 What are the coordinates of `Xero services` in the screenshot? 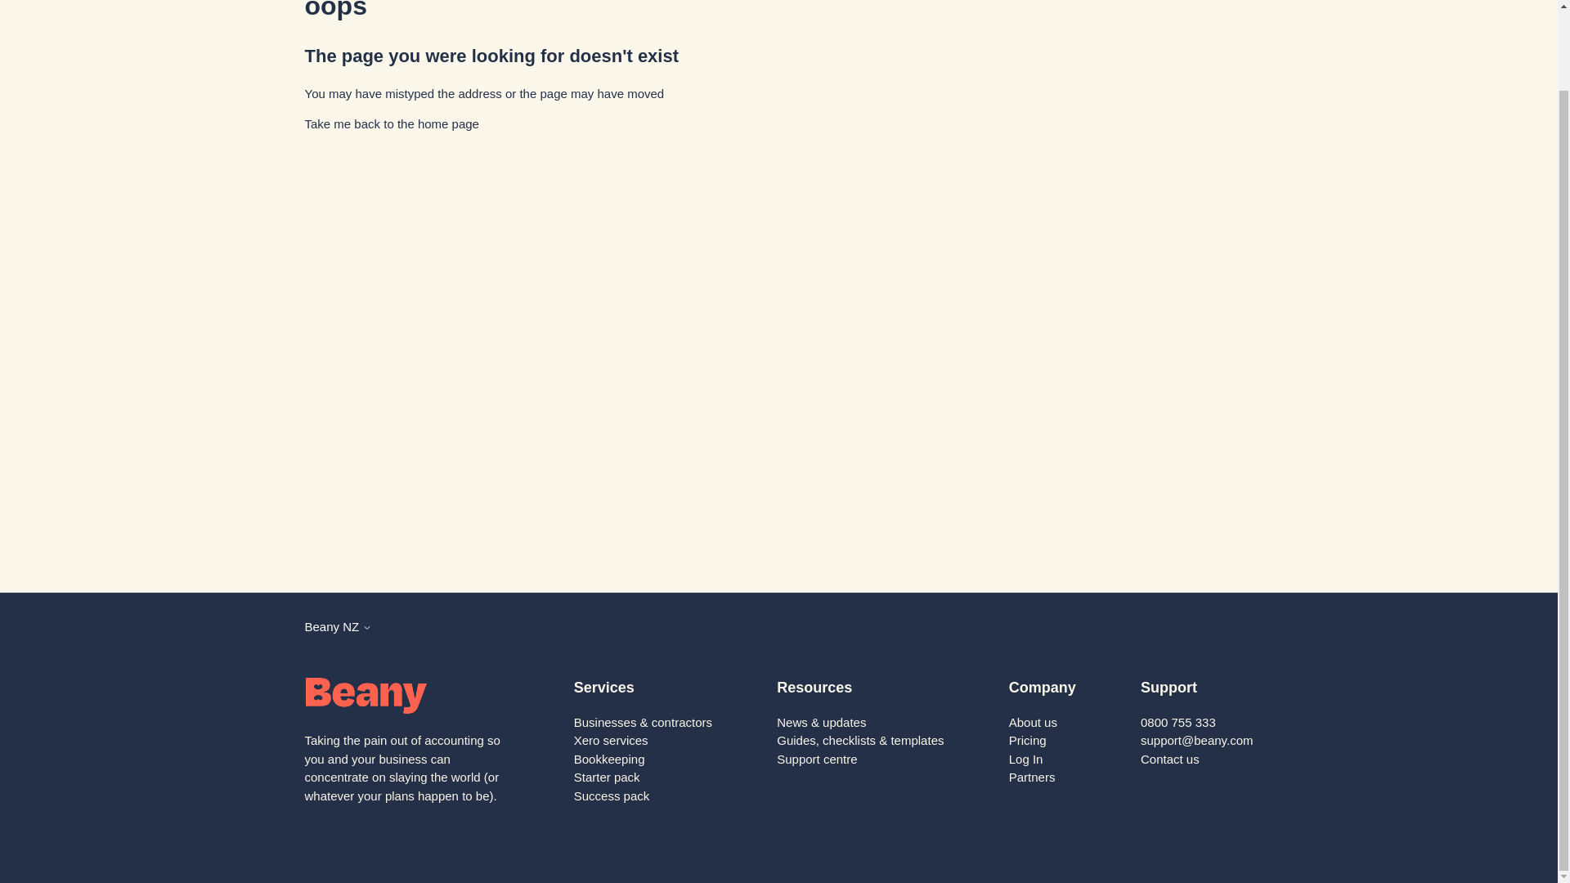 It's located at (611, 740).